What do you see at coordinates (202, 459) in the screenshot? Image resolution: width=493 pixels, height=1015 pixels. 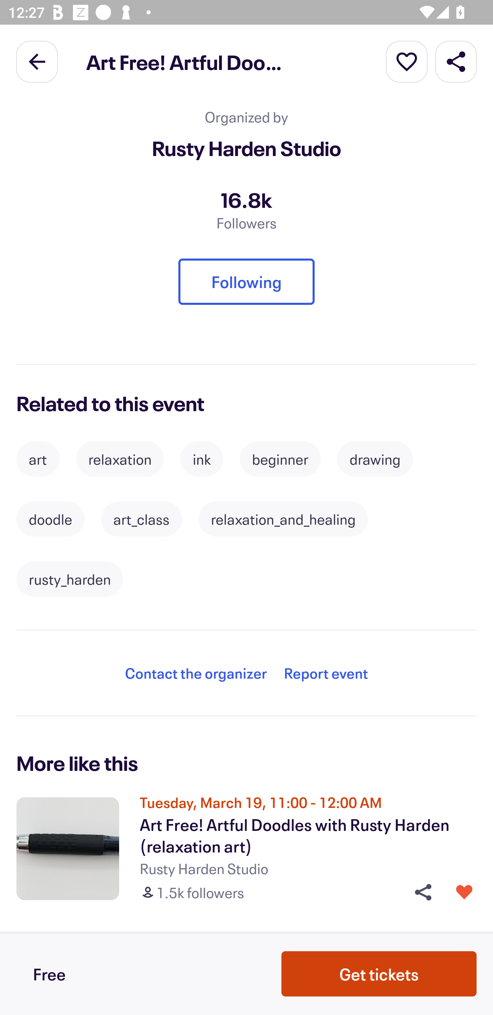 I see `ink` at bounding box center [202, 459].